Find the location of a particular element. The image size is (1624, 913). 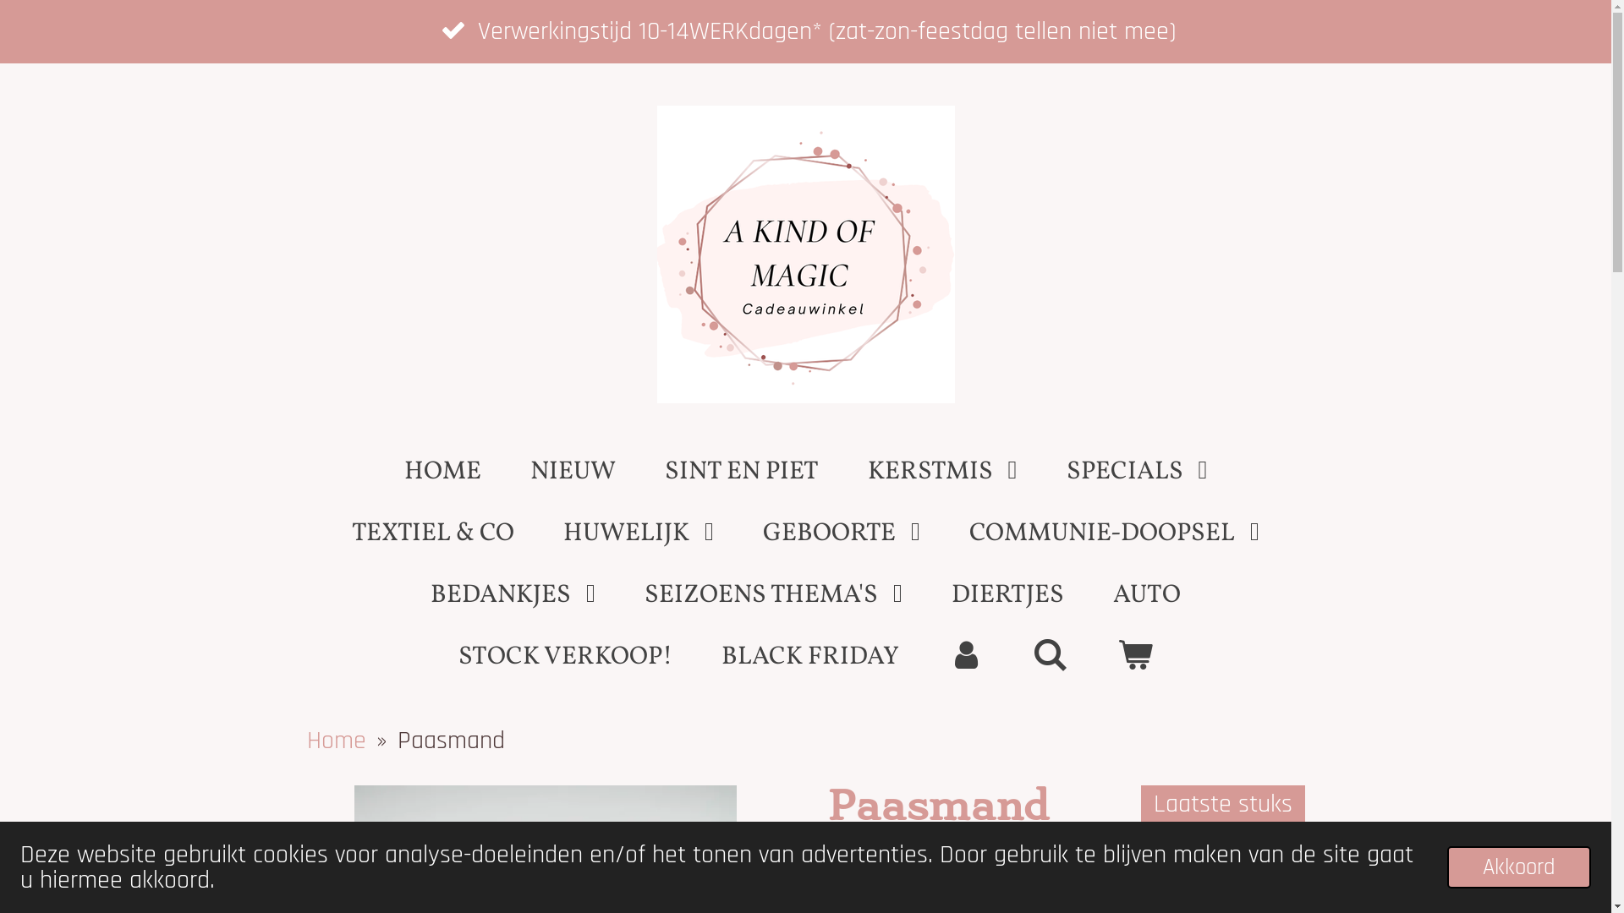

Zoeken is located at coordinates (1051, 658).